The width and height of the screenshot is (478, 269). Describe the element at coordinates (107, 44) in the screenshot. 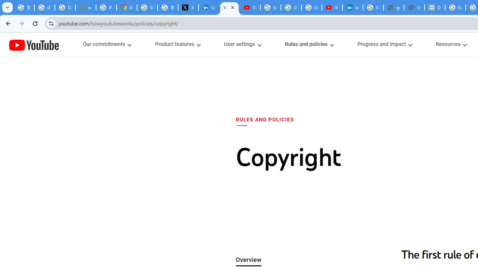

I see `Our commitments menupopup` at that location.